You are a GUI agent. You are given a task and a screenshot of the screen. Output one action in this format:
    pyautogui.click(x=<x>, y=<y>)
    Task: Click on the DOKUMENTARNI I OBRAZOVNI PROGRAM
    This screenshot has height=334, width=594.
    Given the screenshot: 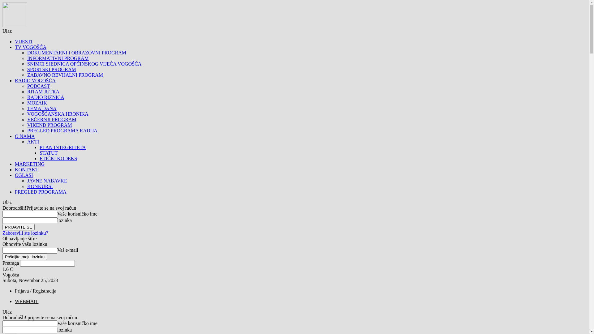 What is the action you would take?
    pyautogui.click(x=77, y=53)
    